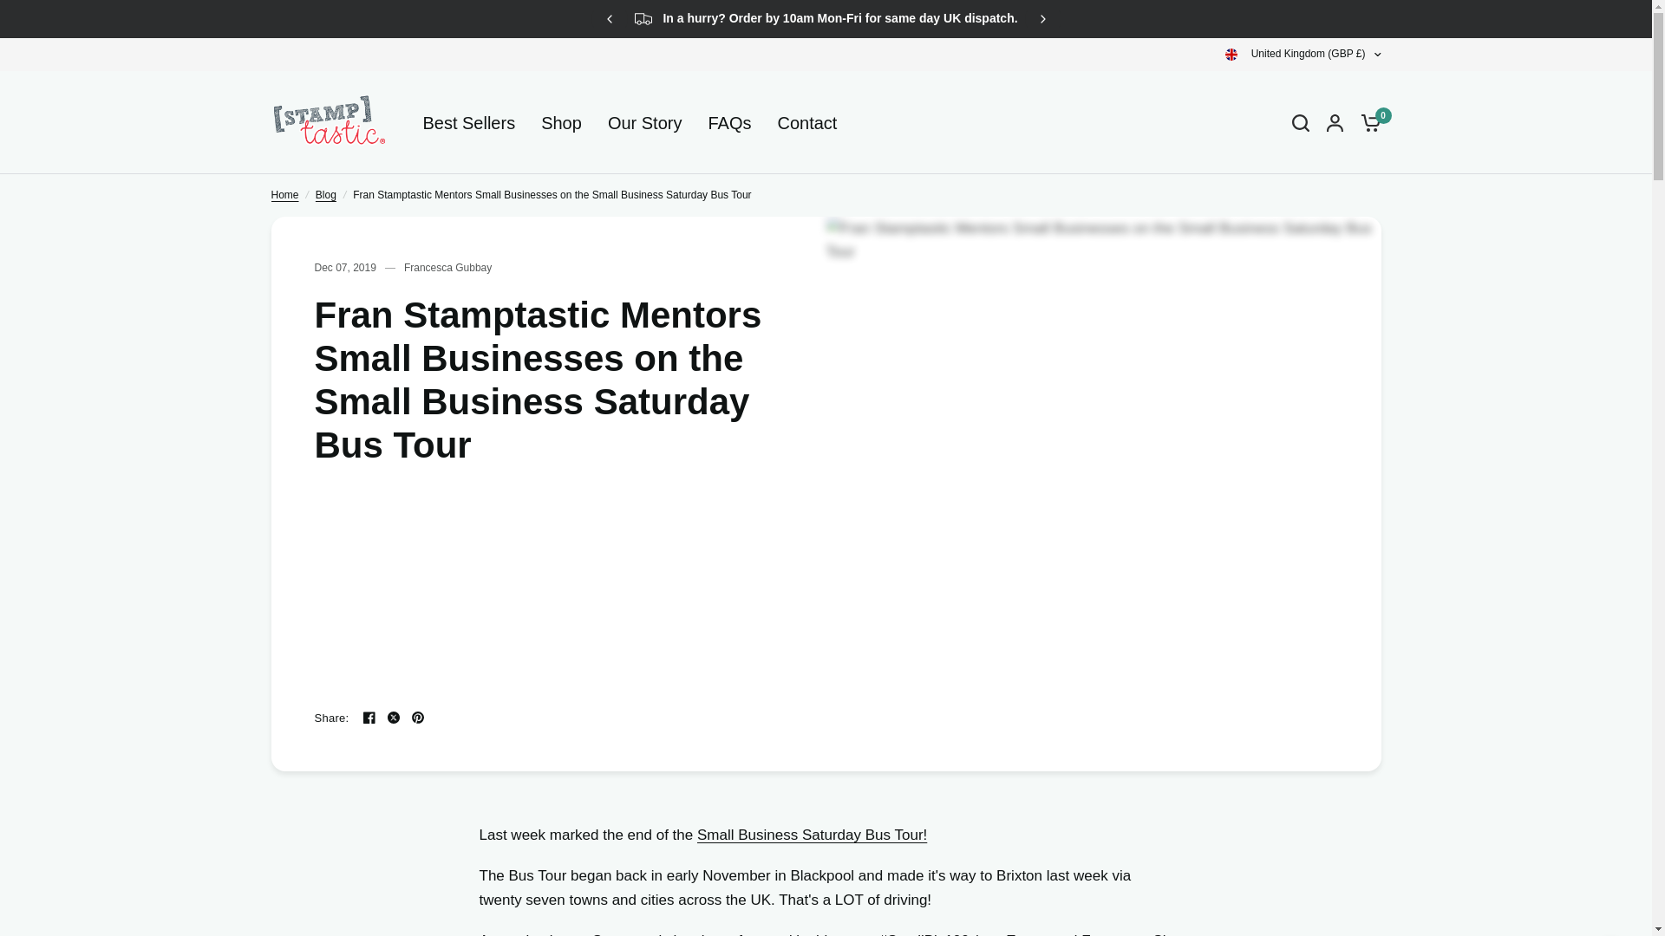 Image resolution: width=1665 pixels, height=936 pixels. Describe the element at coordinates (369, 718) in the screenshot. I see `Facebook` at that location.